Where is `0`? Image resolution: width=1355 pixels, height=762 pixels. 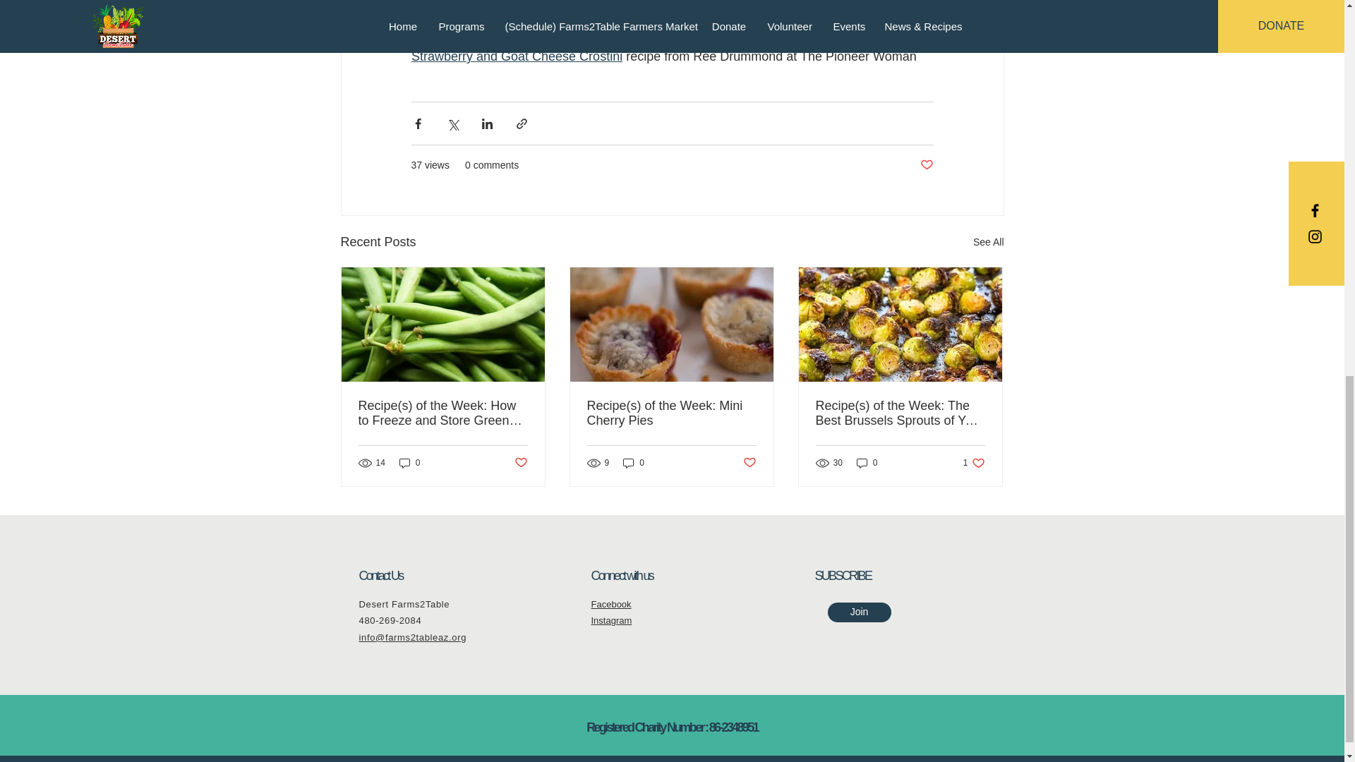 0 is located at coordinates (867, 462).